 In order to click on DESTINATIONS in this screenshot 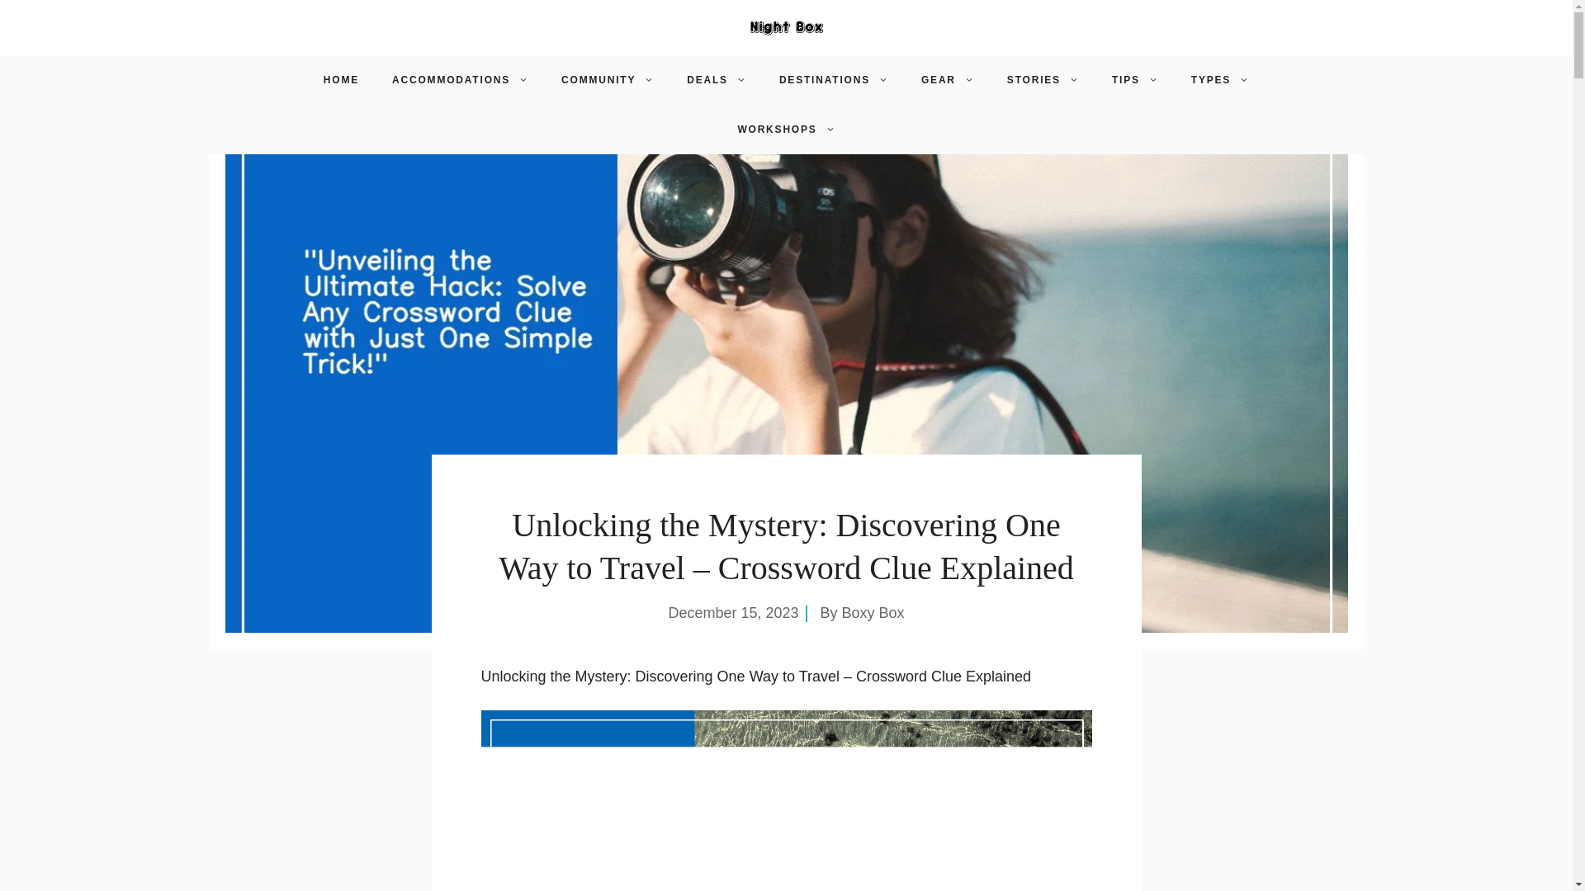, I will do `click(834, 79)`.